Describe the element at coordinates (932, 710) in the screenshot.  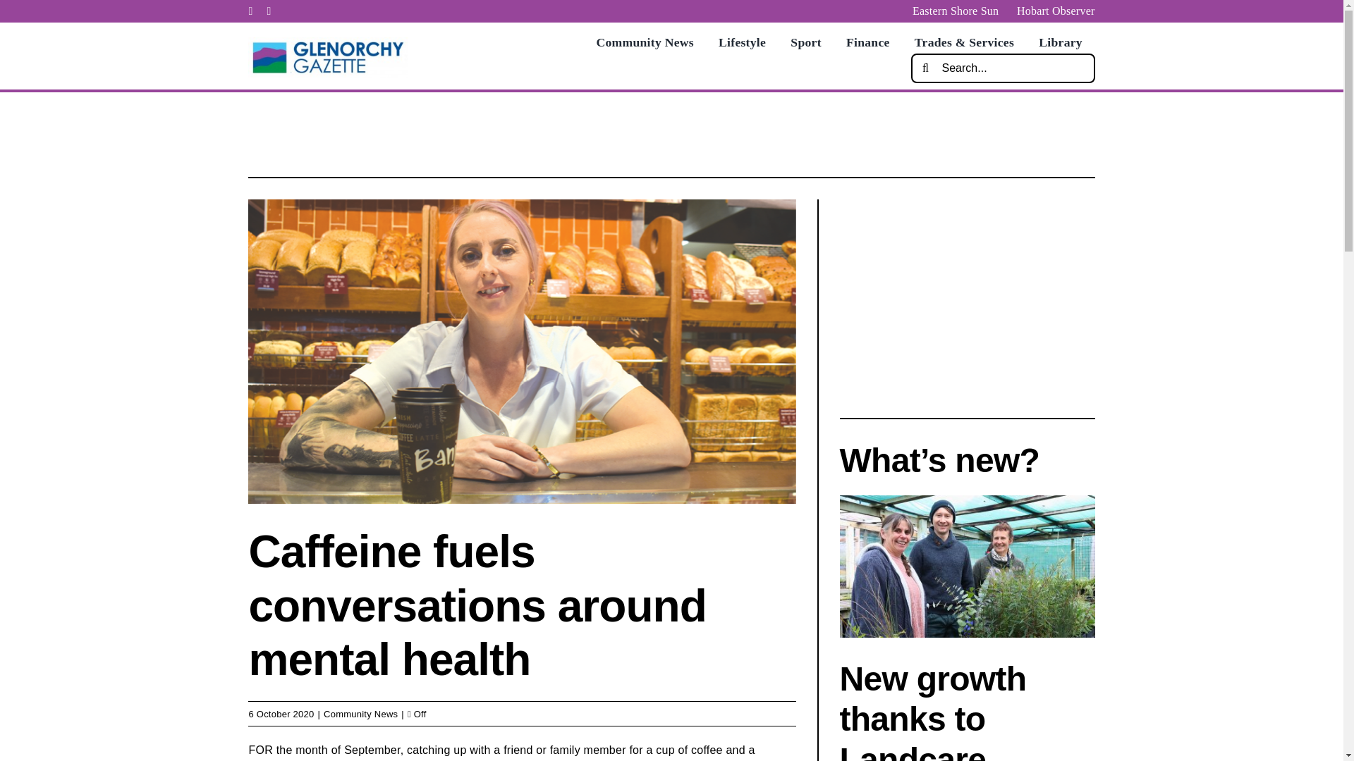
I see `New growth thanks to Landcare` at that location.